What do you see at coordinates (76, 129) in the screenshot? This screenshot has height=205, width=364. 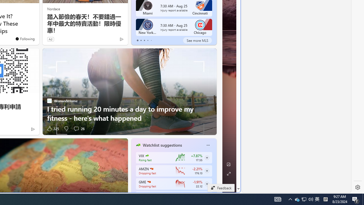 I see `View comments 26 Comment` at bounding box center [76, 129].